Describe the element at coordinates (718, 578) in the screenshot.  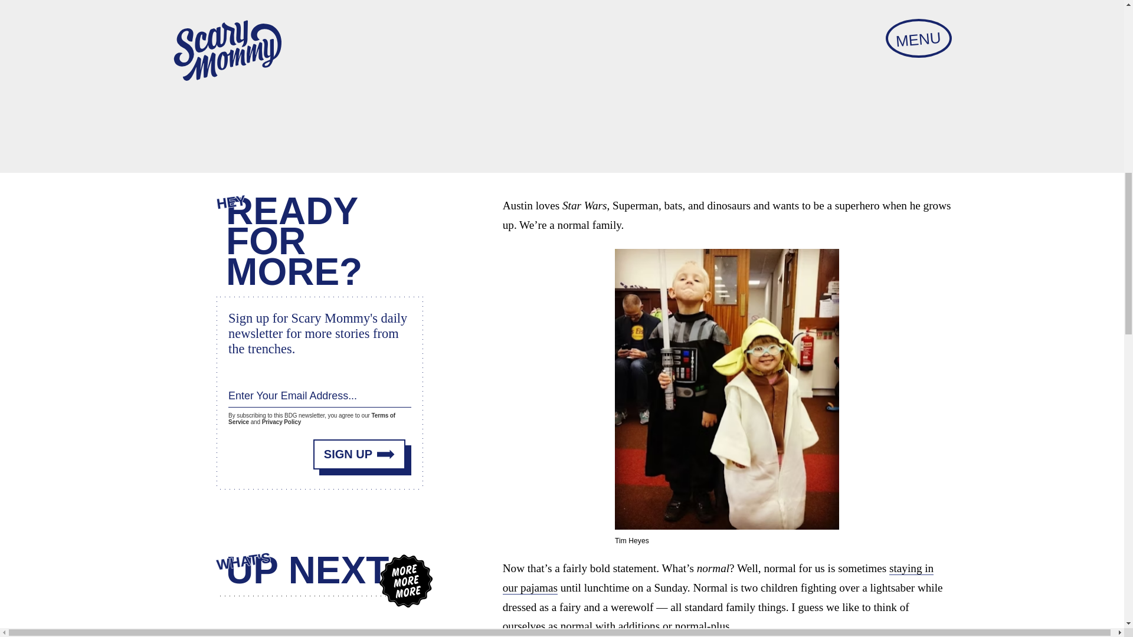
I see `staying in our pajamas` at that location.